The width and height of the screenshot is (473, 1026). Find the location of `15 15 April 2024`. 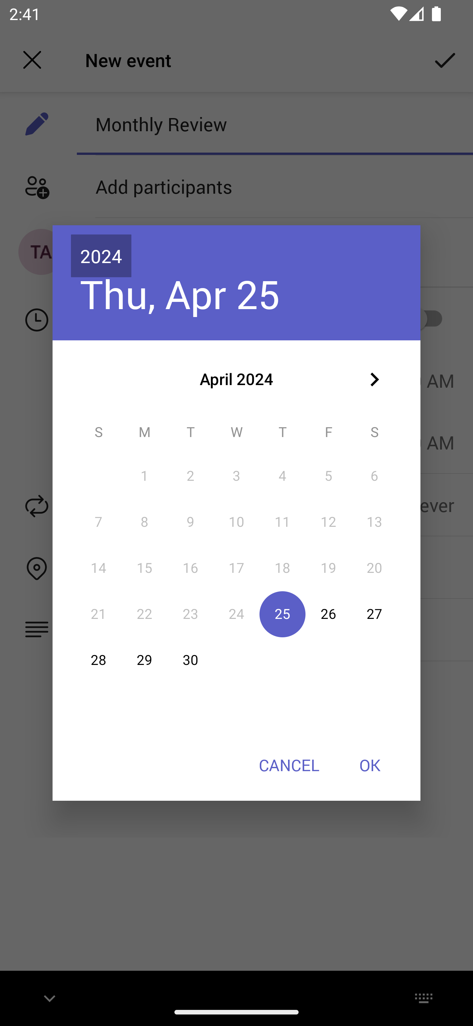

15 15 April 2024 is located at coordinates (145, 568).